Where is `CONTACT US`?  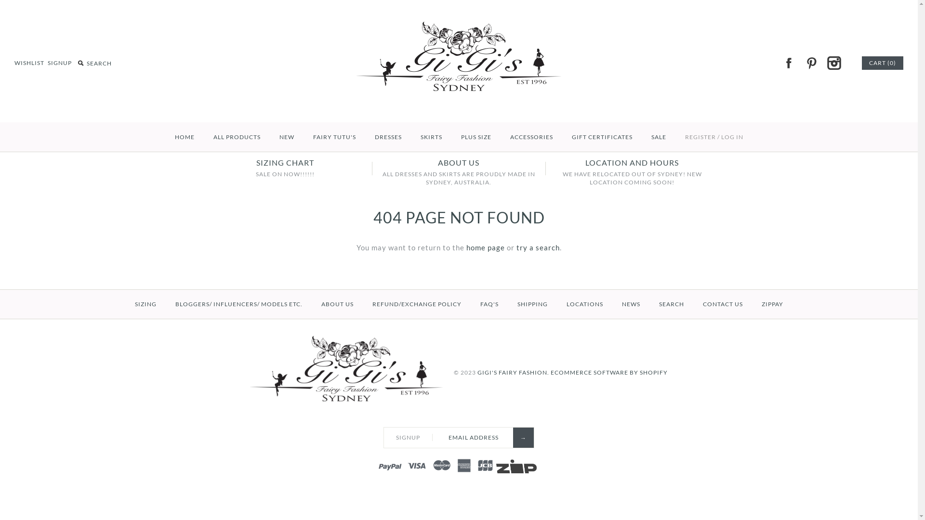
CONTACT US is located at coordinates (723, 304).